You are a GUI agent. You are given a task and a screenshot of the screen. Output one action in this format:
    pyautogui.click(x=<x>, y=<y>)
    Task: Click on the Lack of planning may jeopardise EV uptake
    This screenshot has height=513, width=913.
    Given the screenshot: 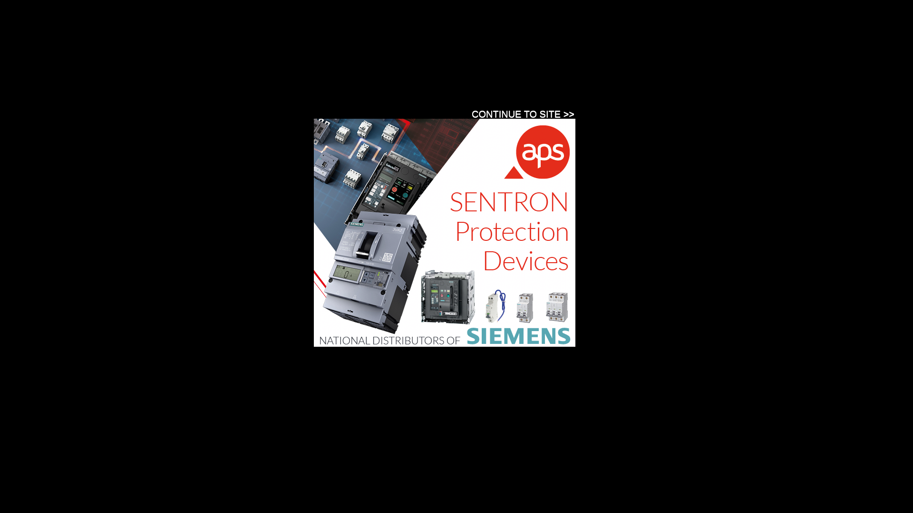 What is the action you would take?
    pyautogui.click(x=291, y=406)
    